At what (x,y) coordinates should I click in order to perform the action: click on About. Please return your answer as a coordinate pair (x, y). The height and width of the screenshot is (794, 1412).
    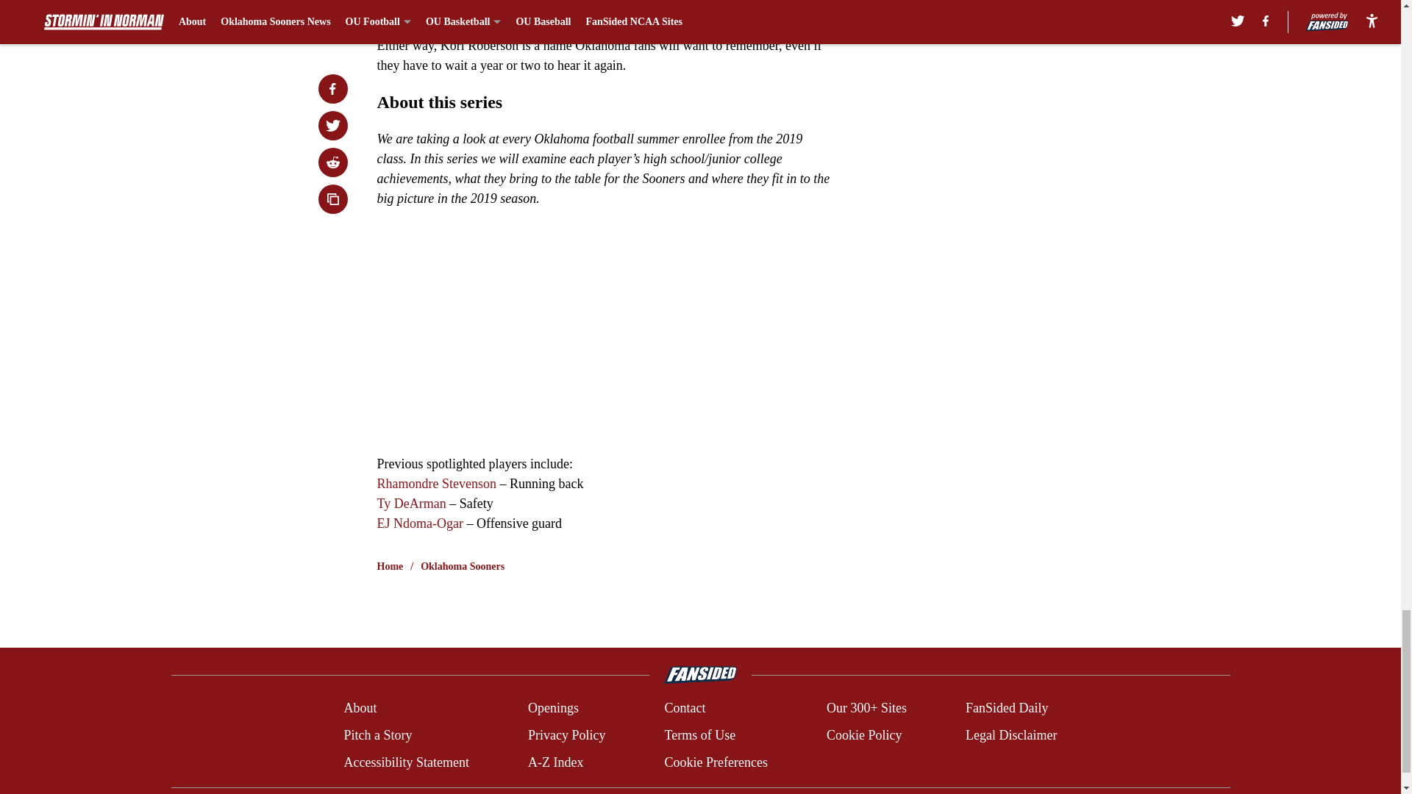
    Looking at the image, I should click on (360, 709).